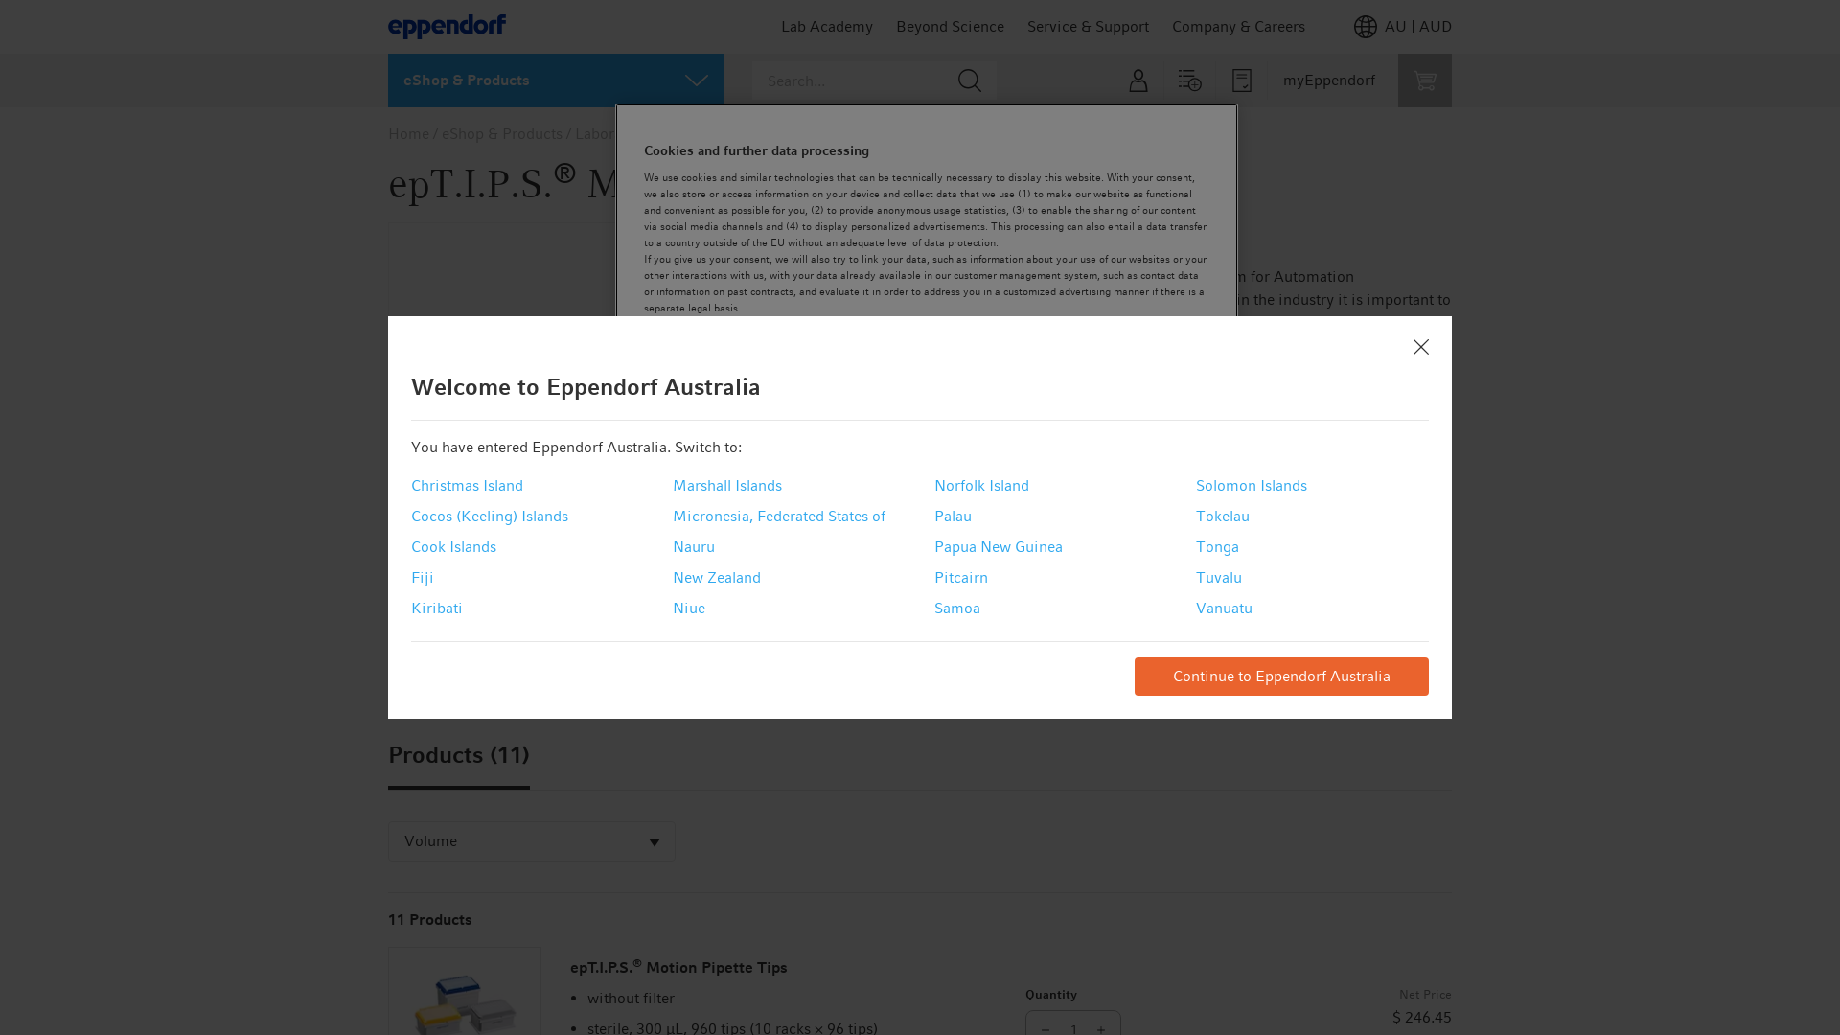  Describe the element at coordinates (951, 27) in the screenshot. I see `Beyond Science` at that location.